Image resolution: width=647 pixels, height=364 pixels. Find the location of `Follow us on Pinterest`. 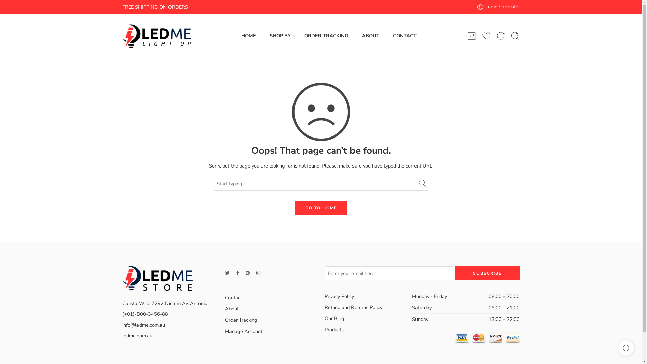

Follow us on Pinterest is located at coordinates (247, 273).